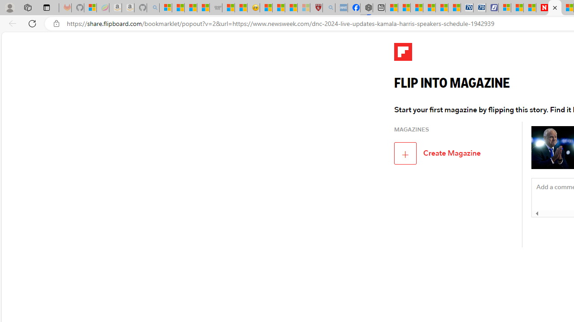  I want to click on Robert H. Shmerling, MD - Harvard Health, so click(317, 8).